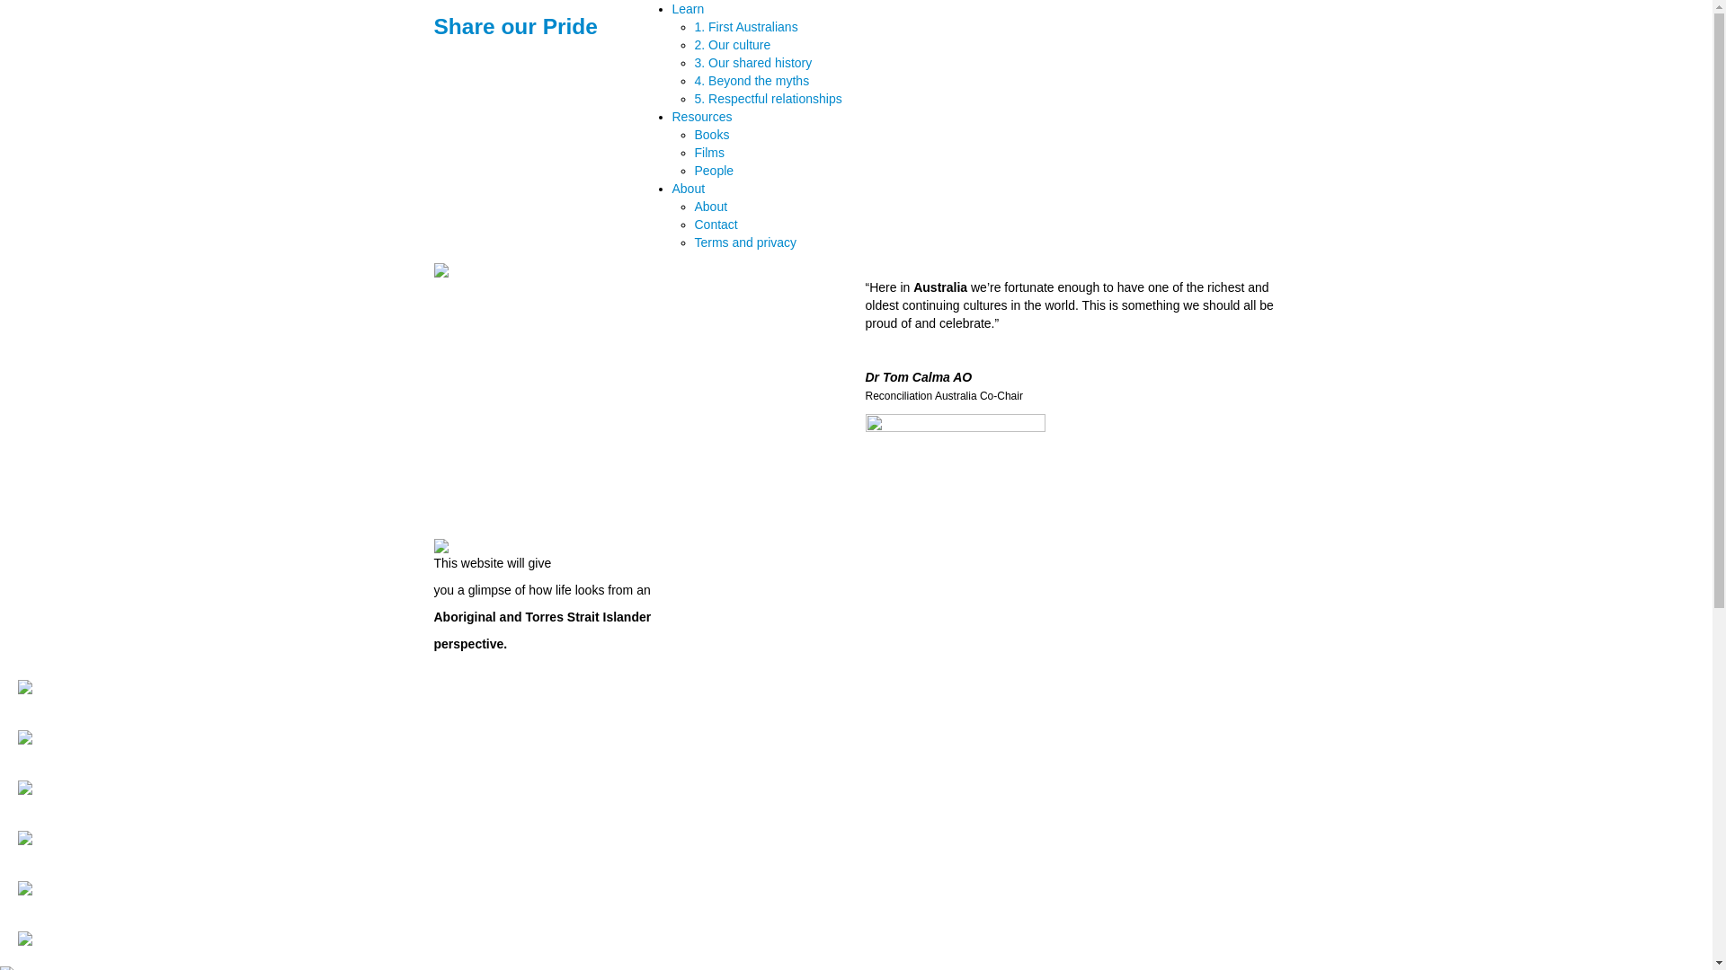 This screenshot has height=970, width=1726. Describe the element at coordinates (716, 225) in the screenshot. I see `Contact` at that location.